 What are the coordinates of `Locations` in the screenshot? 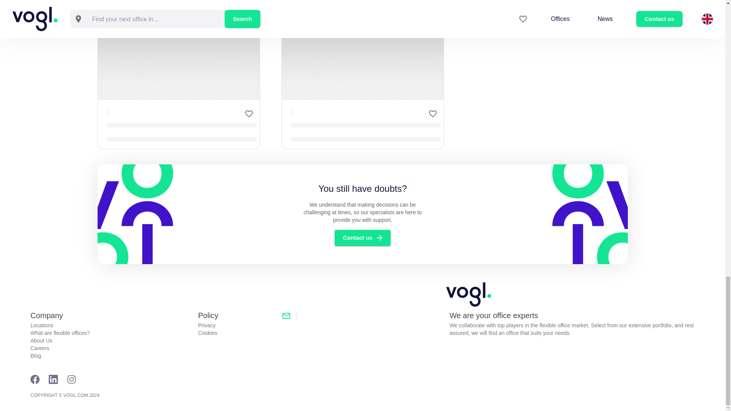 It's located at (111, 325).